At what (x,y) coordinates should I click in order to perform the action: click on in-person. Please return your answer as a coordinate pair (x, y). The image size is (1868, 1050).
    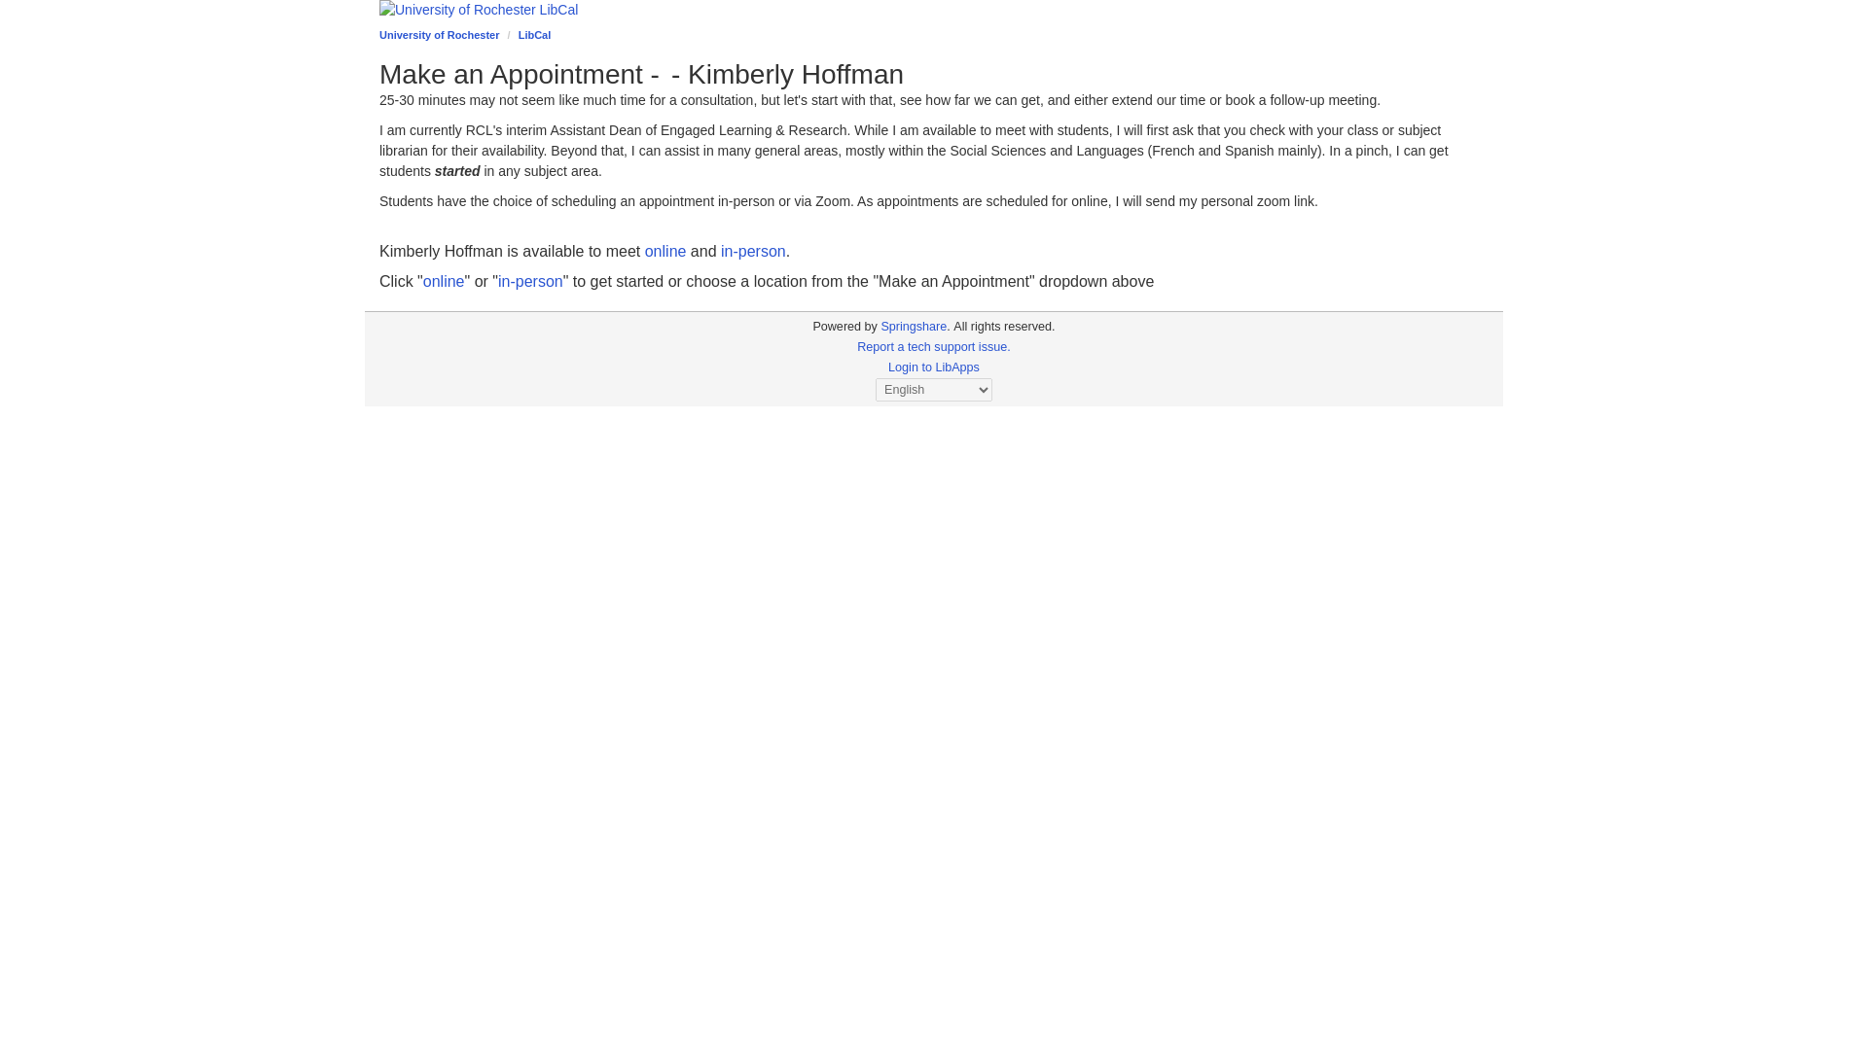
    Looking at the image, I should click on (531, 281).